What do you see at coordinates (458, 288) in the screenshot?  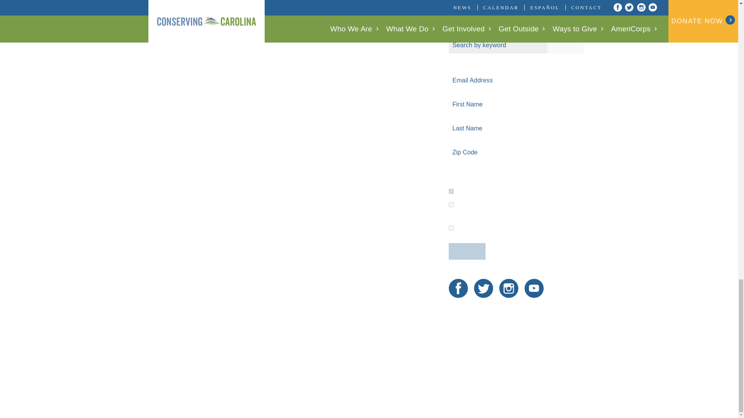 I see `Visit Conserving Carolina on Facebook` at bounding box center [458, 288].